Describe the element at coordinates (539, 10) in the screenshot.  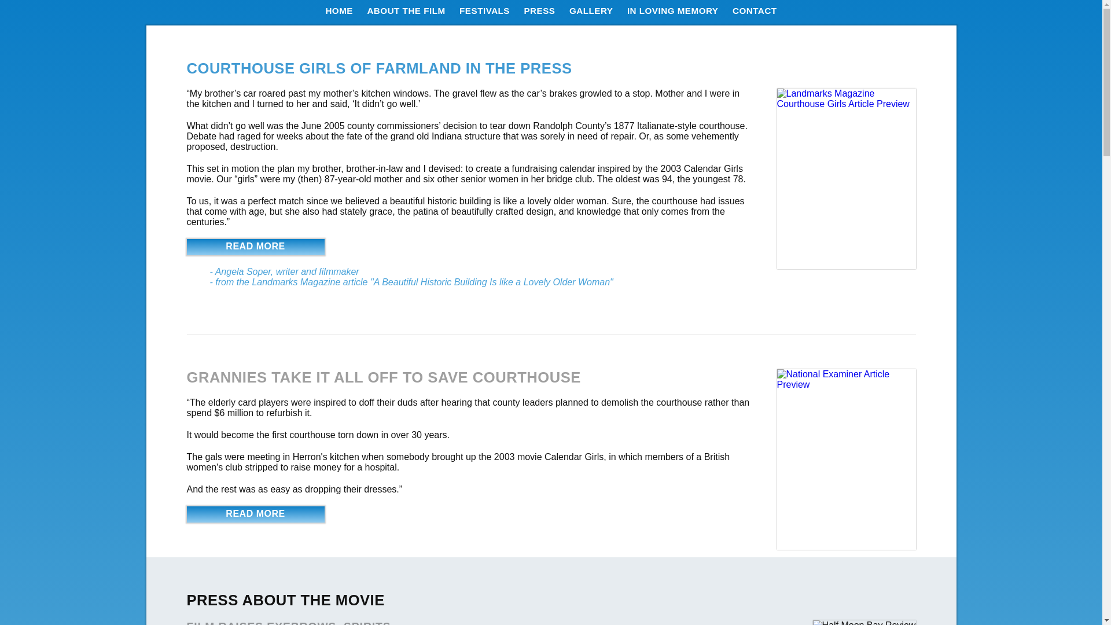
I see `PRESS` at that location.